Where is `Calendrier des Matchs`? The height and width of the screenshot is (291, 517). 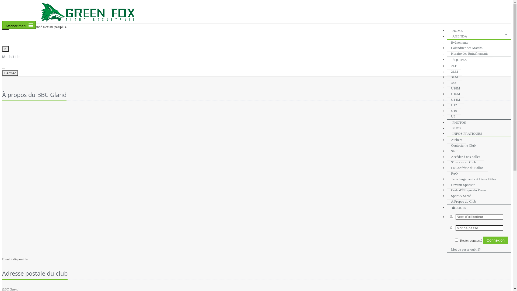 Calendrier des Matchs is located at coordinates (467, 48).